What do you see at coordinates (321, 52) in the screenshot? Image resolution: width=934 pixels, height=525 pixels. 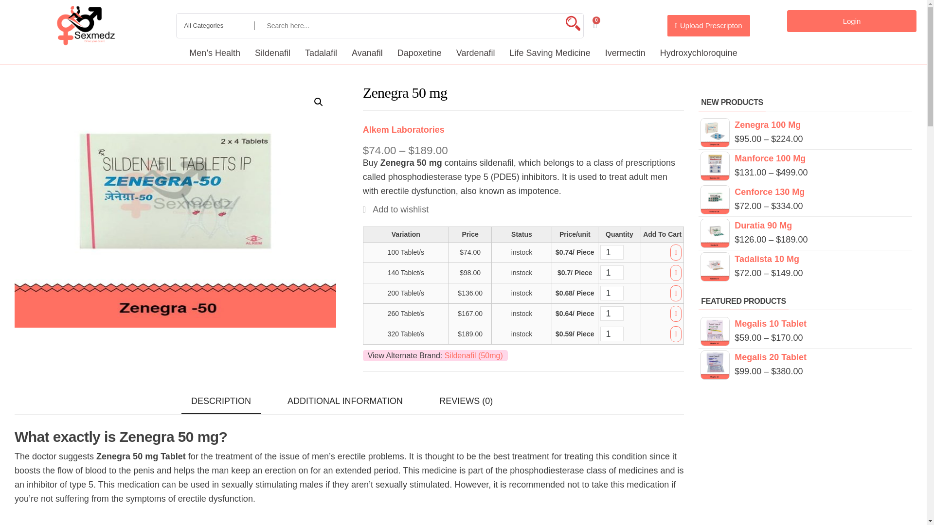 I see `Tadalafil` at bounding box center [321, 52].